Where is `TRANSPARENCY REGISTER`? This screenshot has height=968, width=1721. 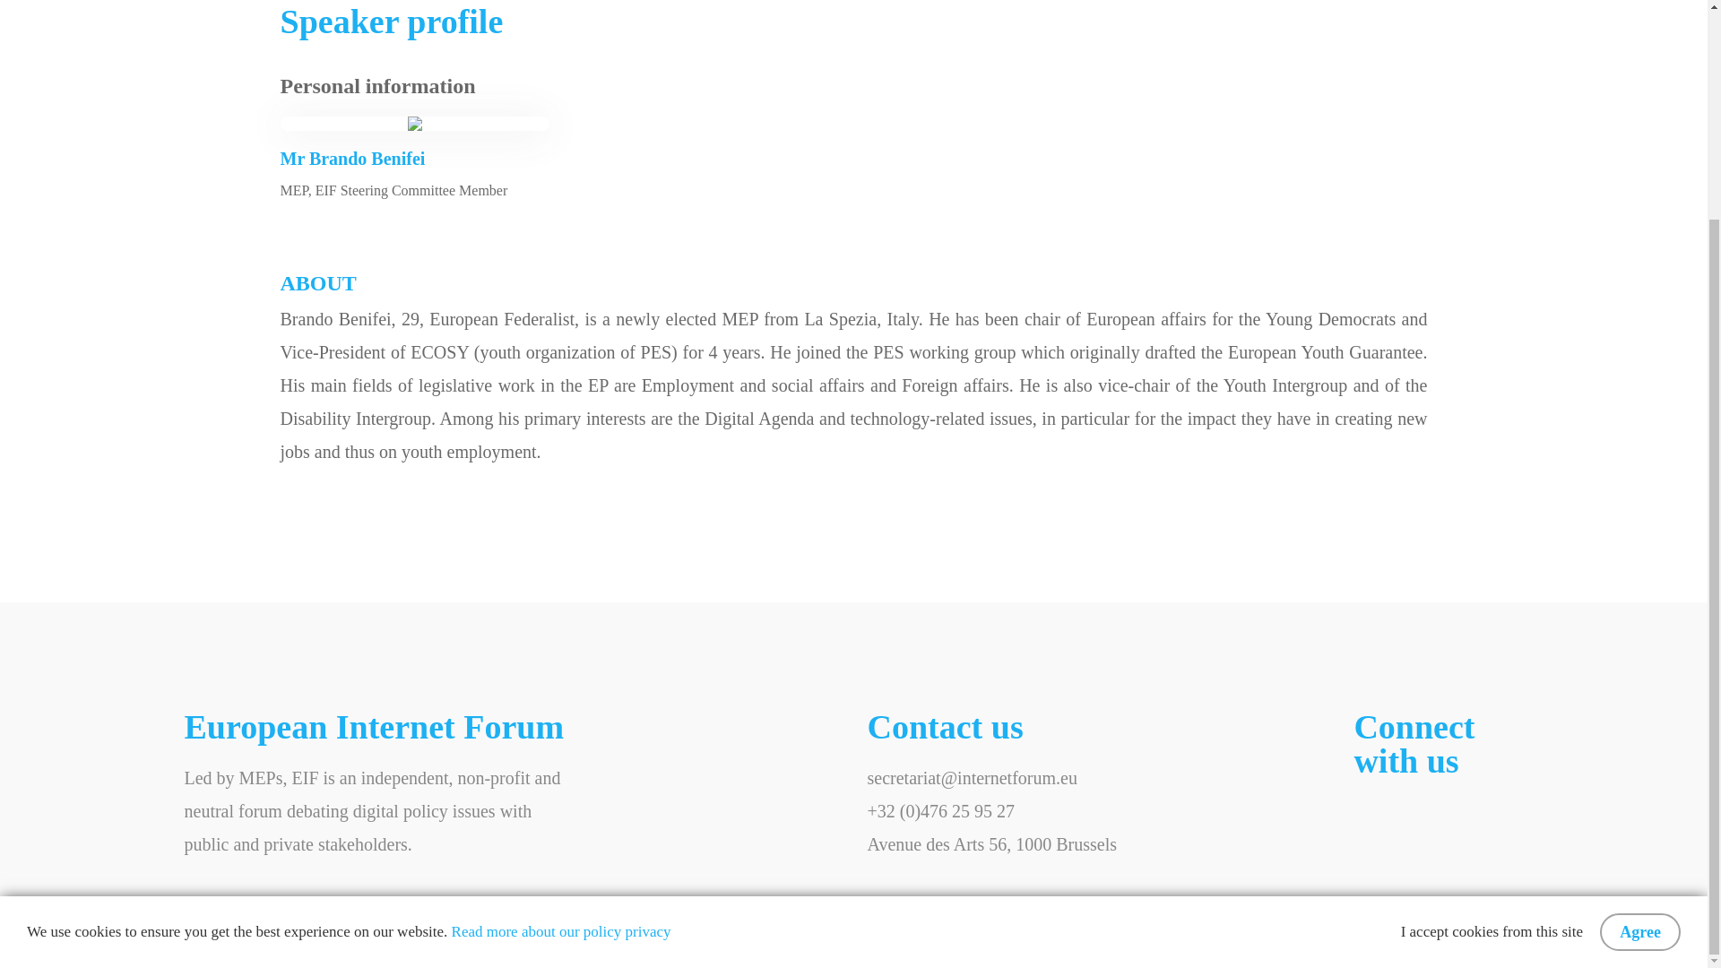 TRANSPARENCY REGISTER is located at coordinates (558, 945).